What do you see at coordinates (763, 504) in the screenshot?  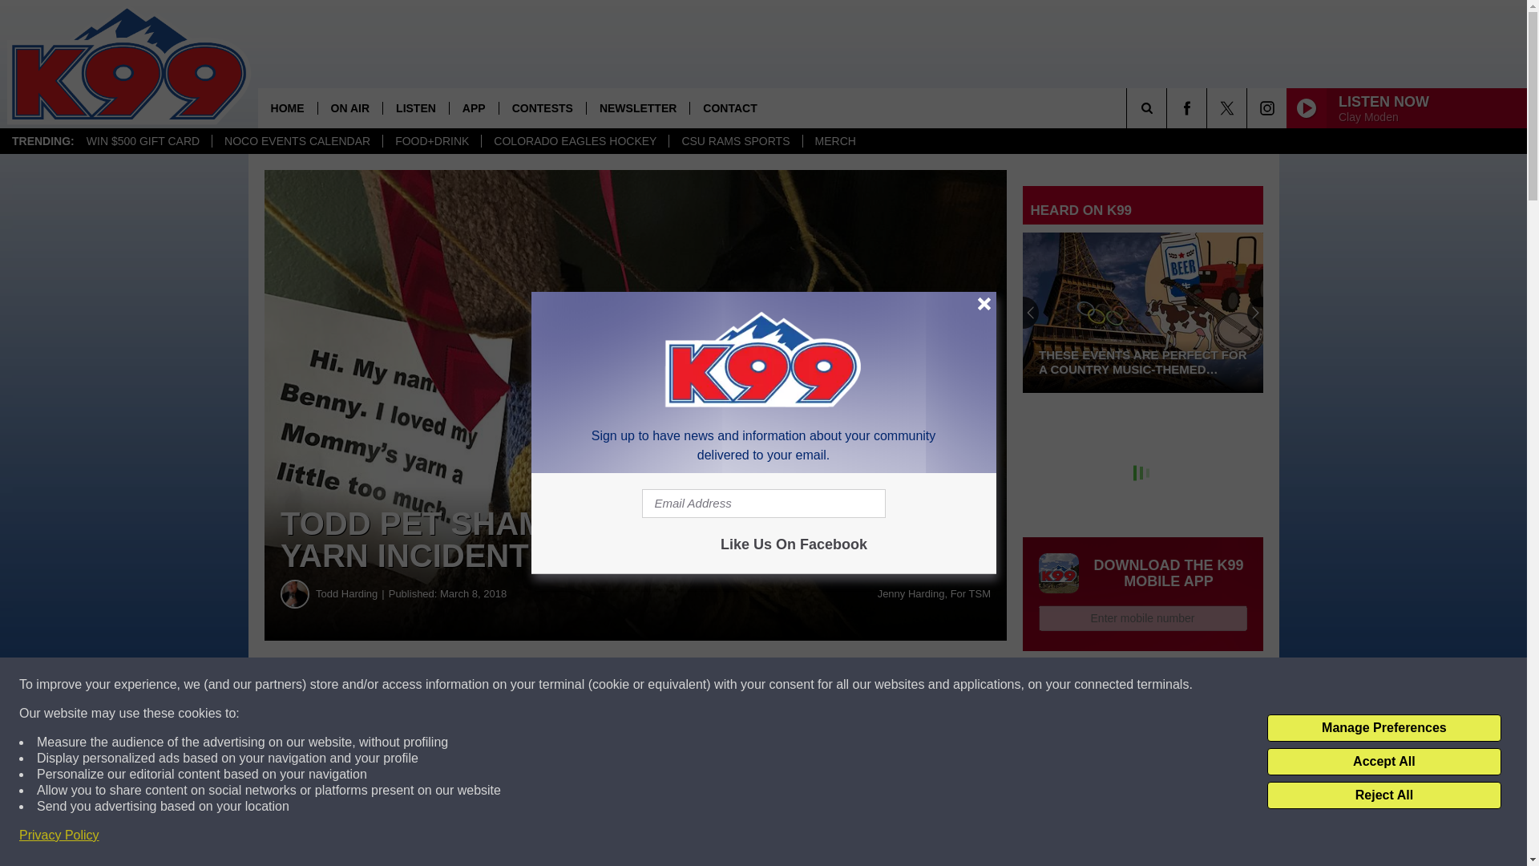 I see `Email Address` at bounding box center [763, 504].